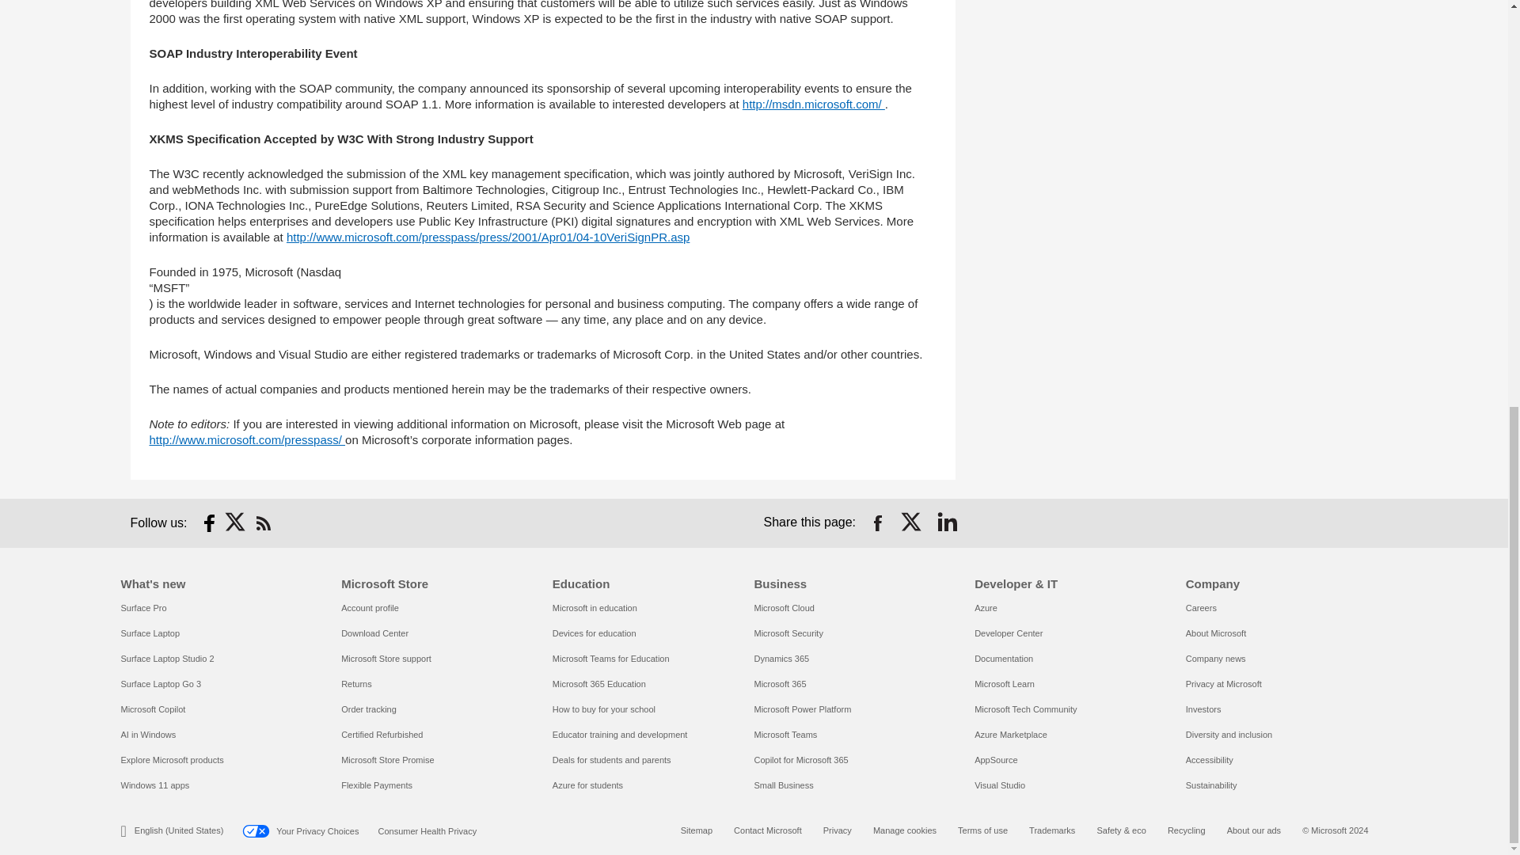  Describe the element at coordinates (912, 522) in the screenshot. I see `Share on Twitter` at that location.